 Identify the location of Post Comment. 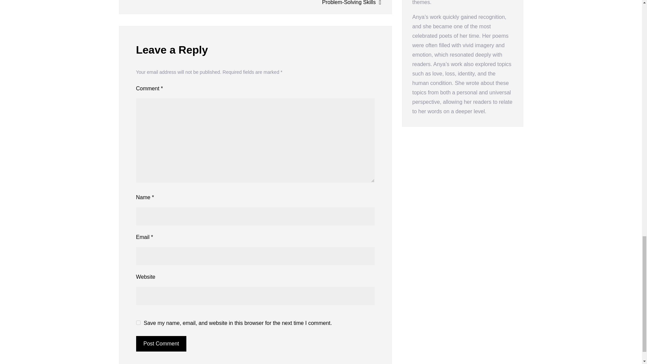
(161, 344).